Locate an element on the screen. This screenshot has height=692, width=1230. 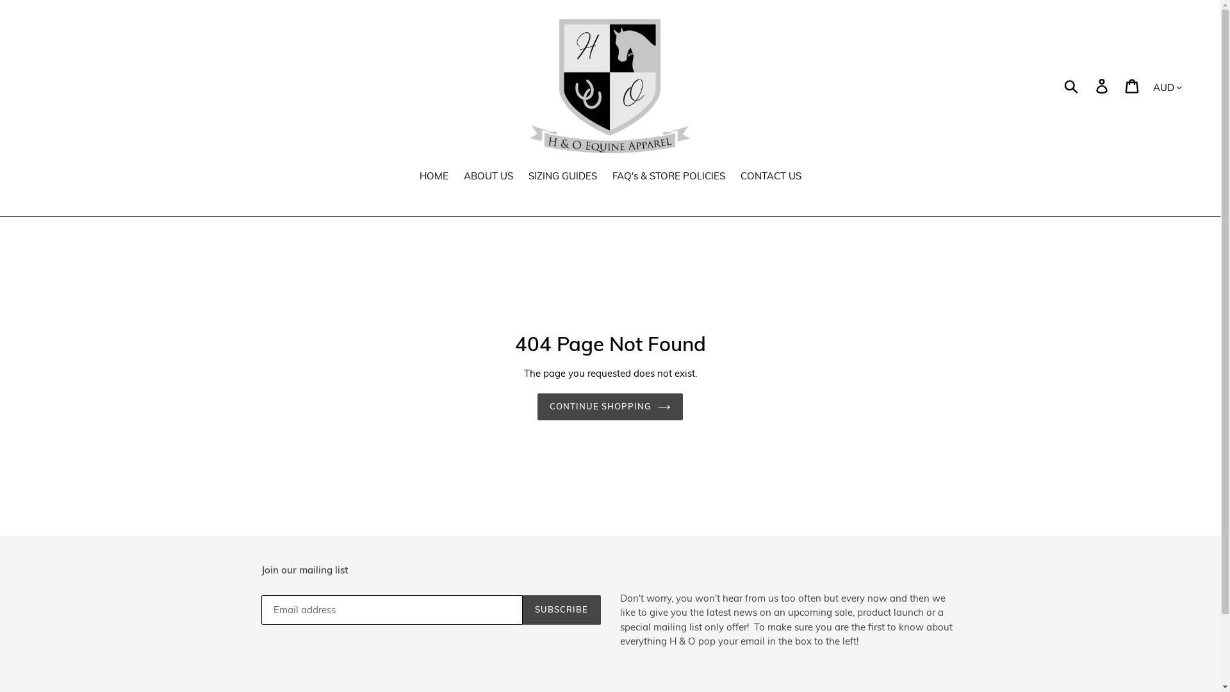
Log in is located at coordinates (1103, 86).